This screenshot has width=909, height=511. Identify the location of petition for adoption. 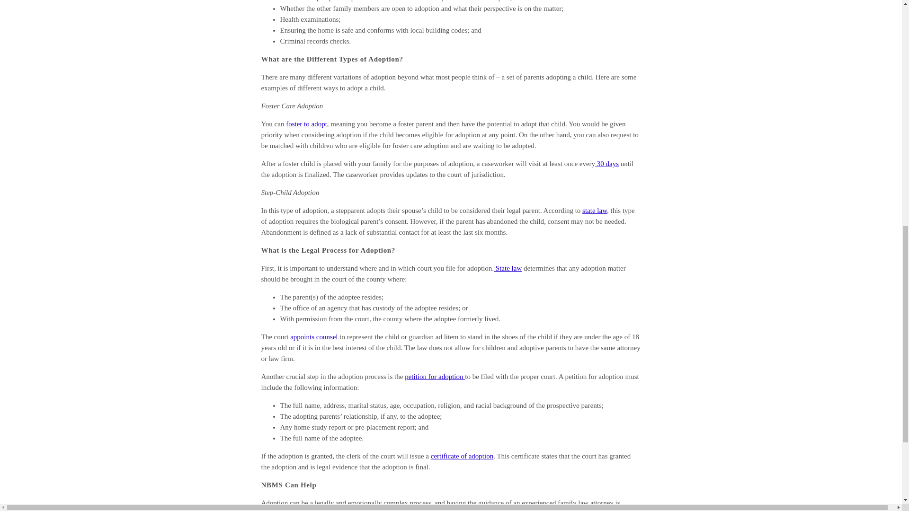
(435, 377).